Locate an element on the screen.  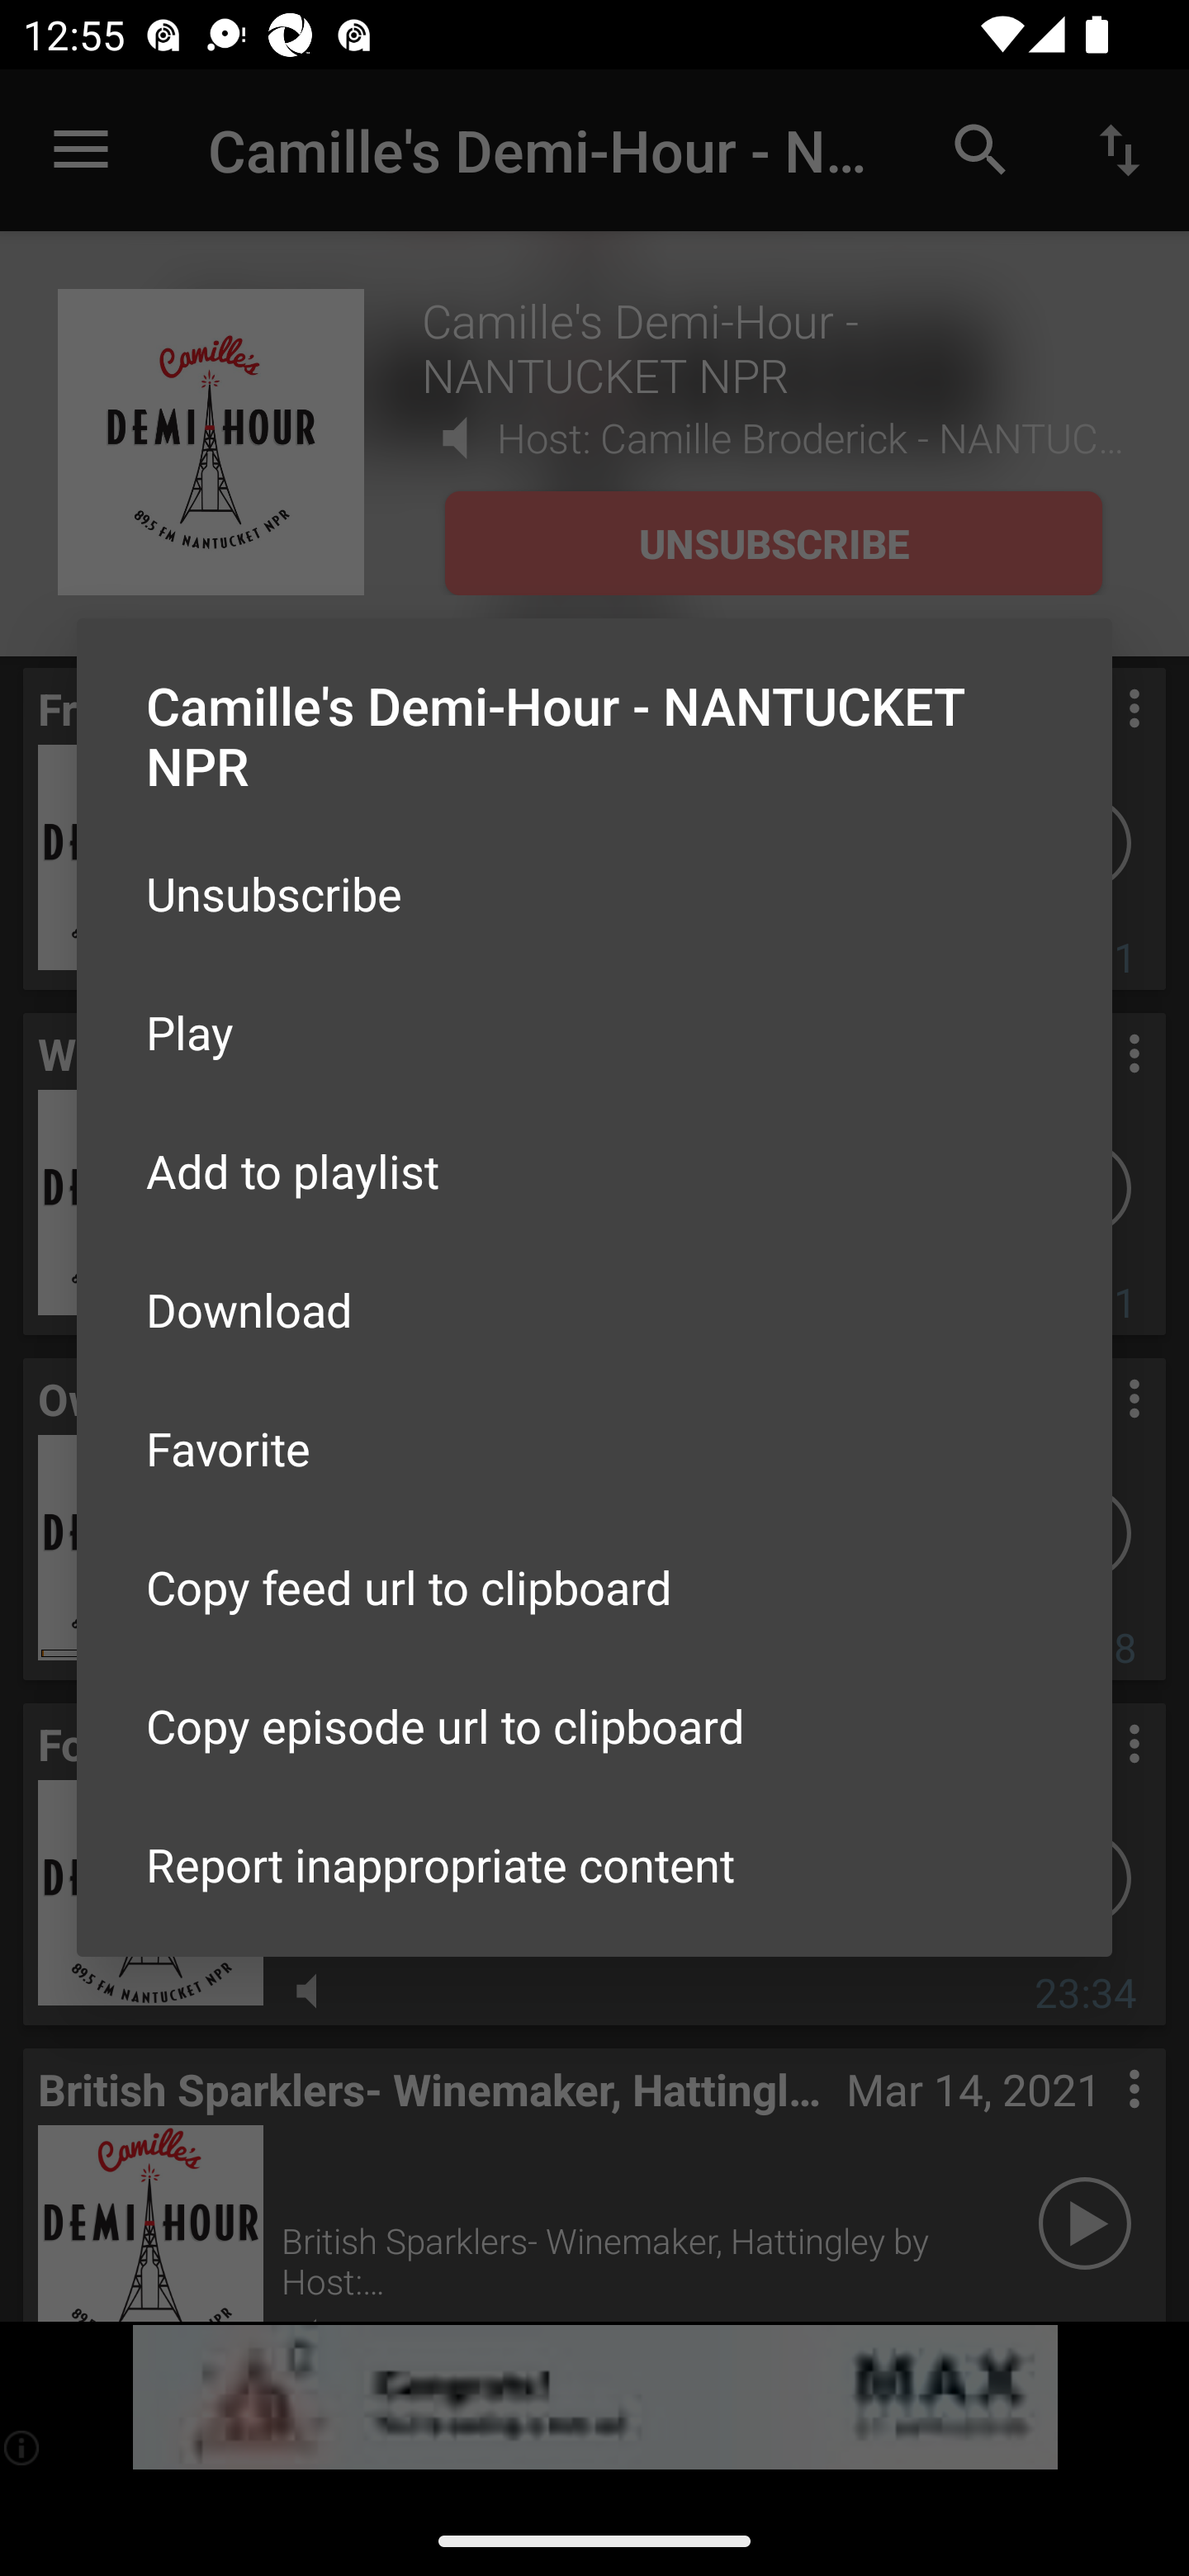
Copy episode url to clipboard is located at coordinates (594, 1726).